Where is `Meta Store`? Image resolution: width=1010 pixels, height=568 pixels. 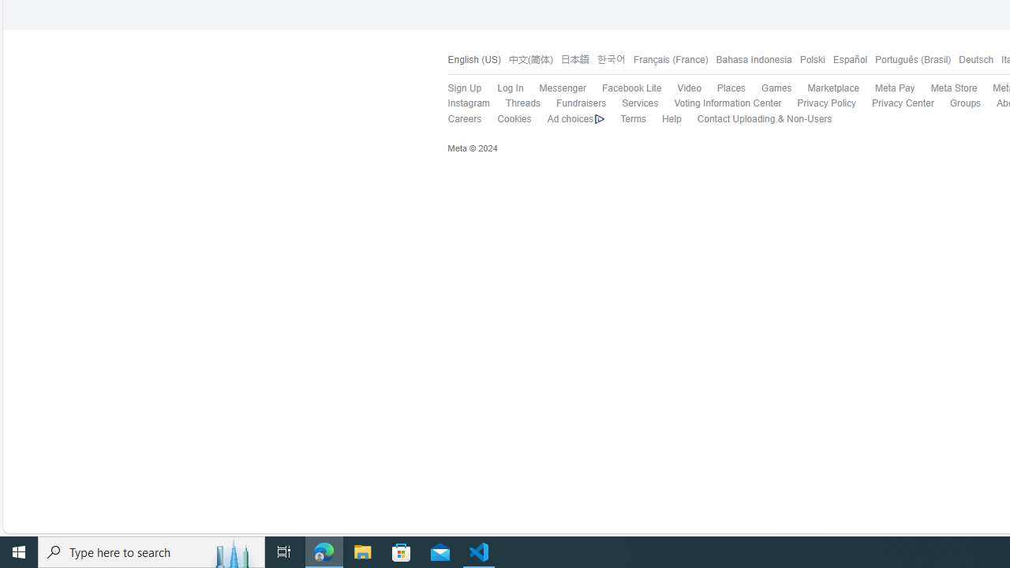 Meta Store is located at coordinates (945, 88).